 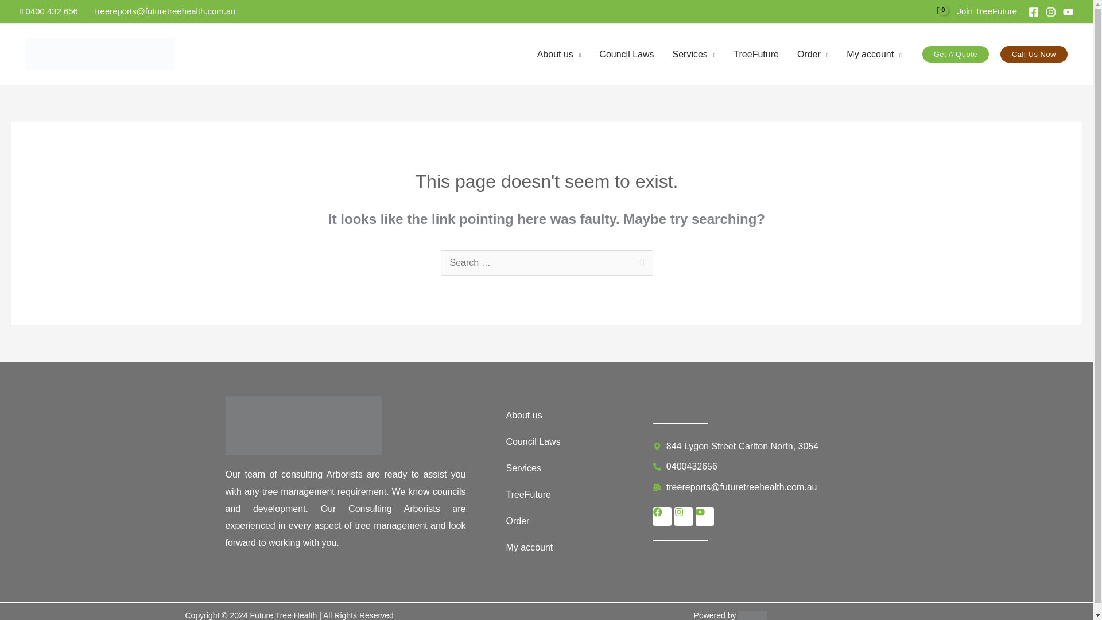 What do you see at coordinates (813, 54) in the screenshot?
I see `Order` at bounding box center [813, 54].